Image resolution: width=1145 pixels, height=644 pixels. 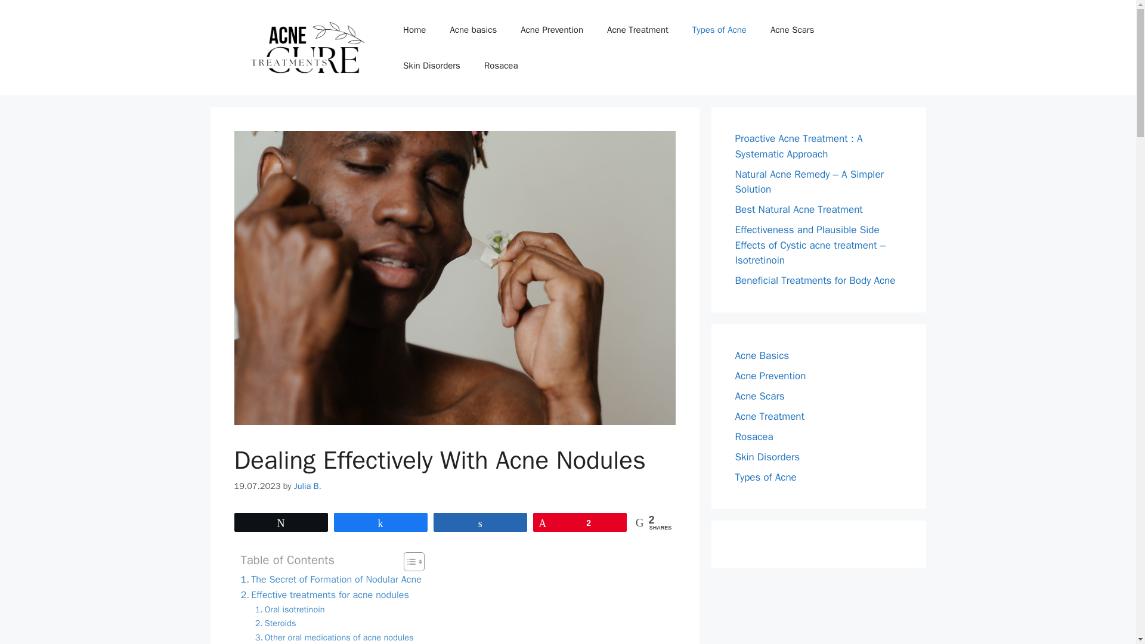 What do you see at coordinates (792, 30) in the screenshot?
I see `Acne Scars` at bounding box center [792, 30].